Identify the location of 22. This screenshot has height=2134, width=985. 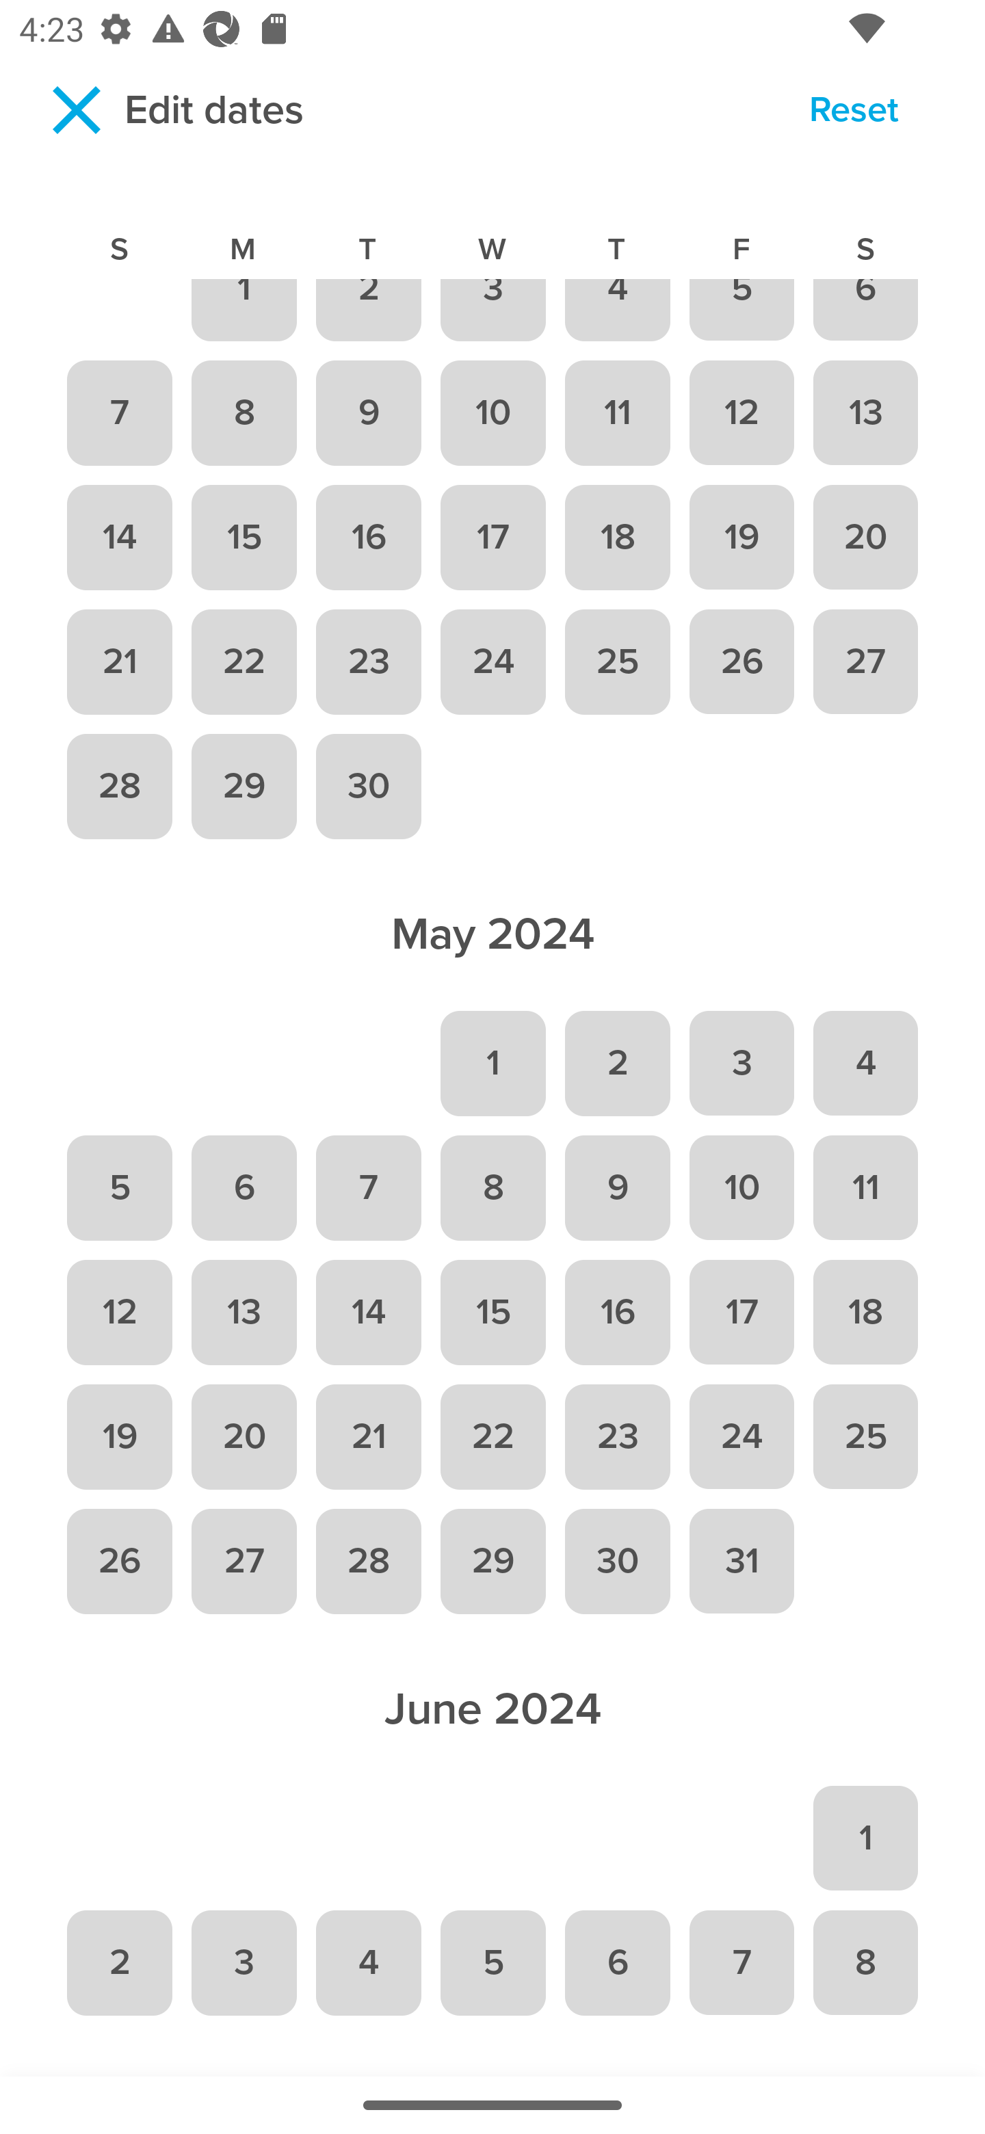
(492, 1436).